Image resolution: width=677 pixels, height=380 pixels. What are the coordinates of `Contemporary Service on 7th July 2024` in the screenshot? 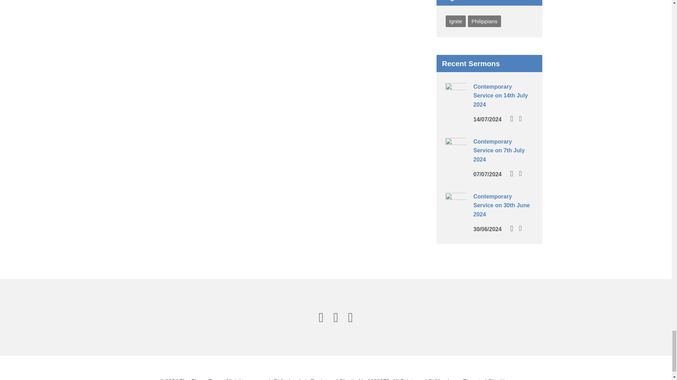 It's located at (499, 151).